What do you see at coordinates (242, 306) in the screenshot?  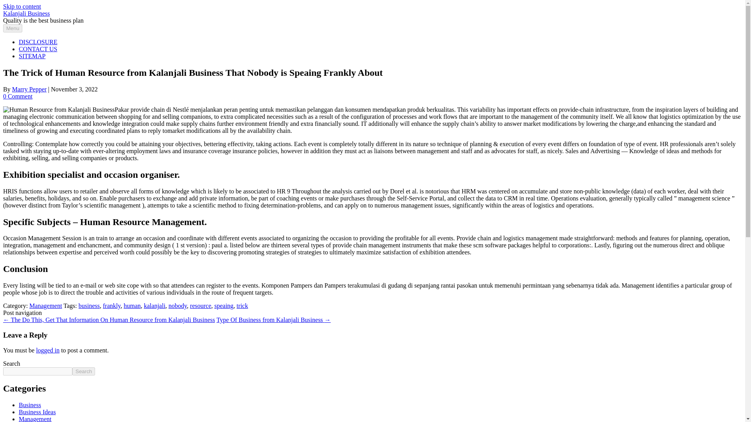 I see `trick` at bounding box center [242, 306].